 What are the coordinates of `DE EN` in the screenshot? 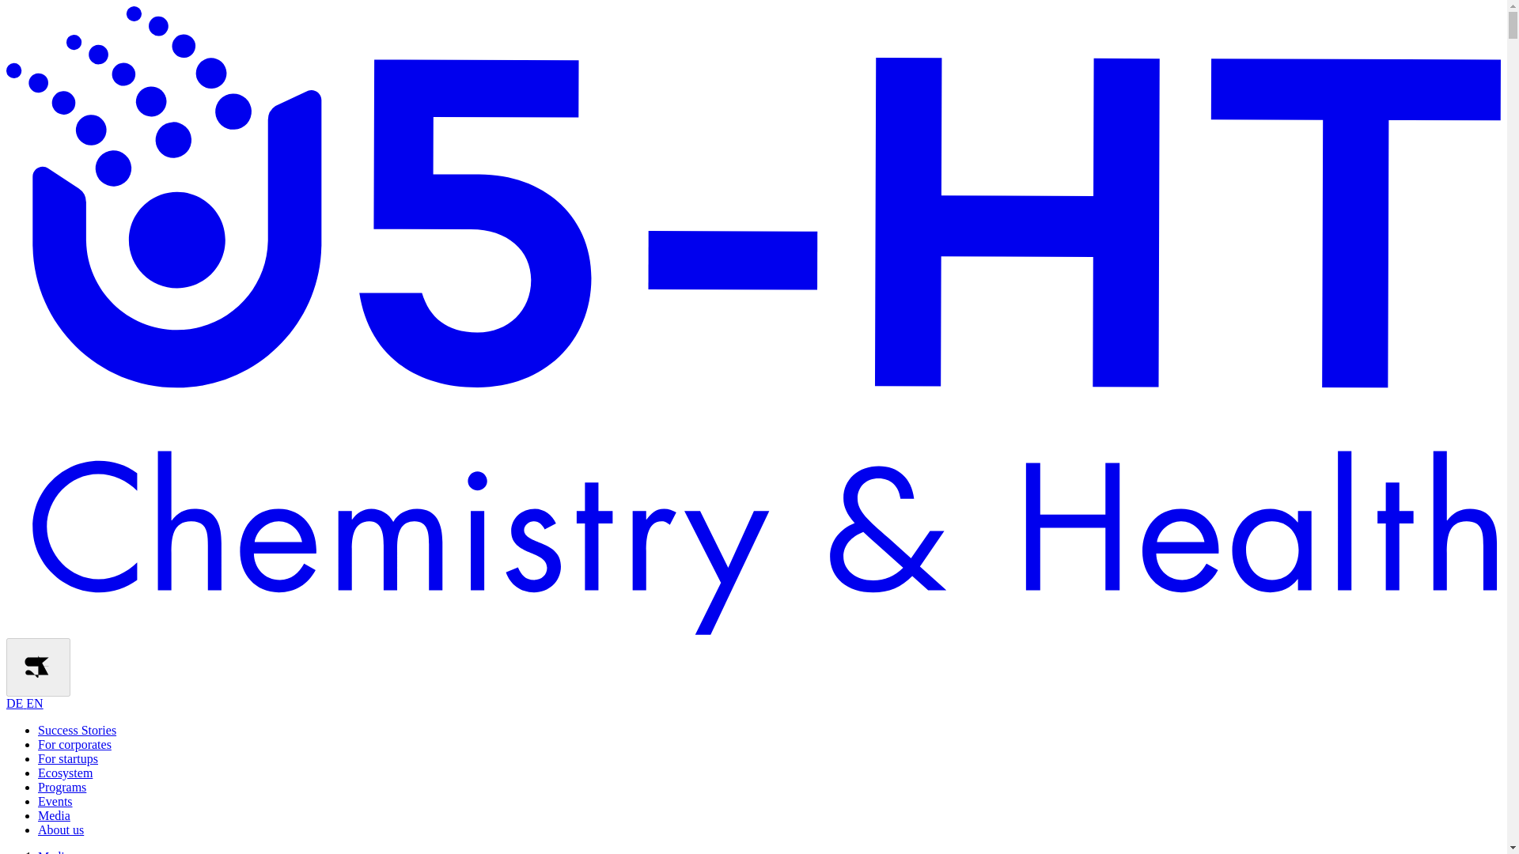 It's located at (25, 703).